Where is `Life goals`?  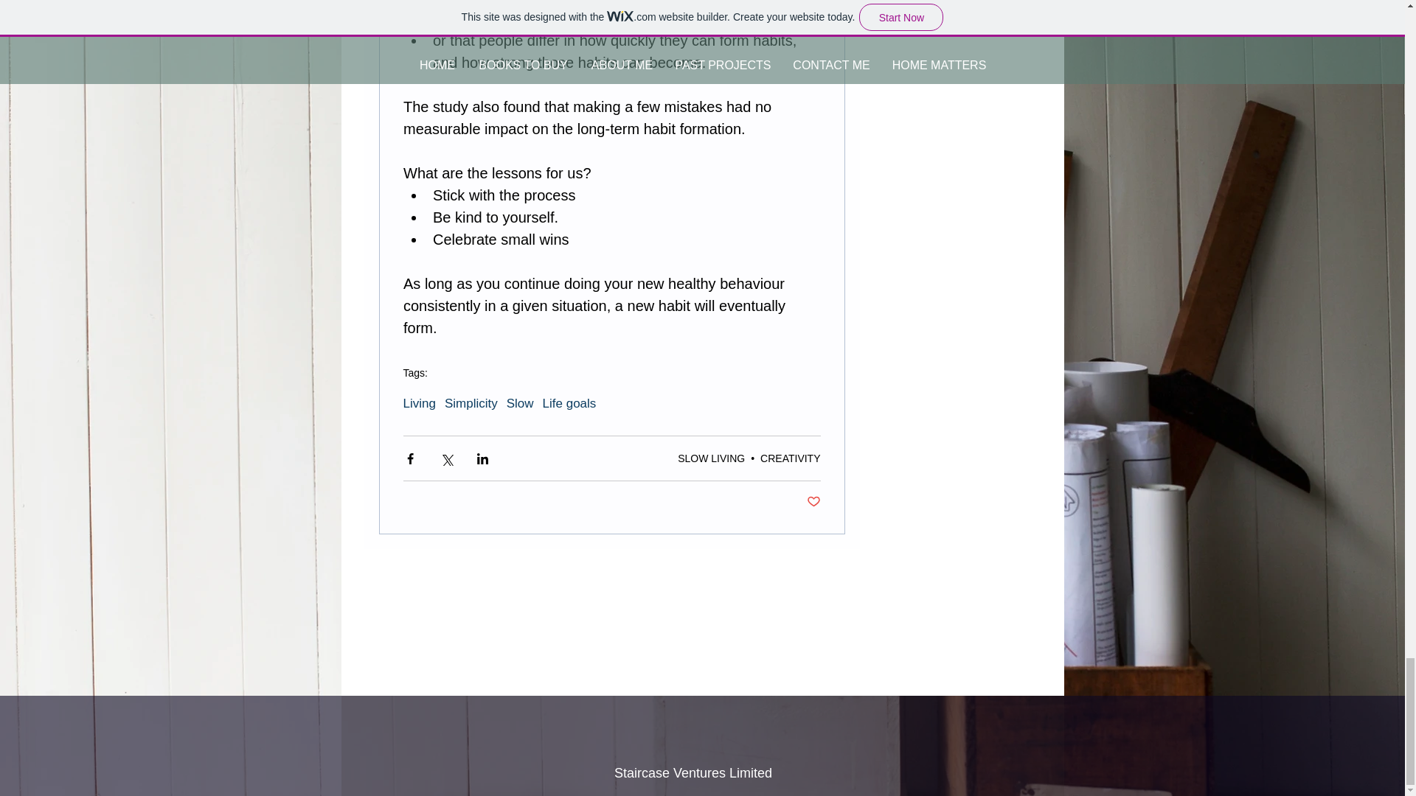
Life goals is located at coordinates (569, 404).